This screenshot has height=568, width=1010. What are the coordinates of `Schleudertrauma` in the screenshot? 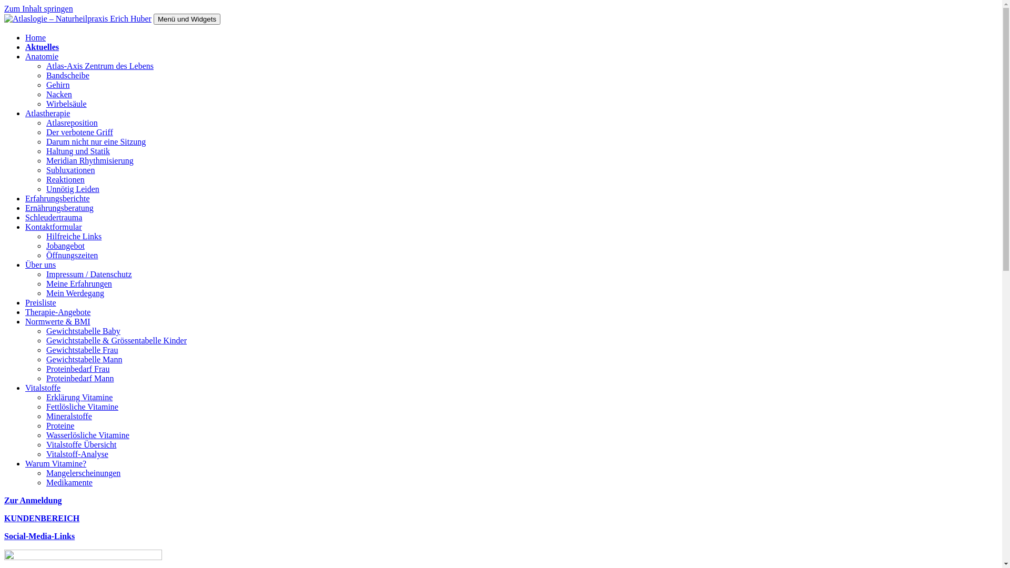 It's located at (54, 218).